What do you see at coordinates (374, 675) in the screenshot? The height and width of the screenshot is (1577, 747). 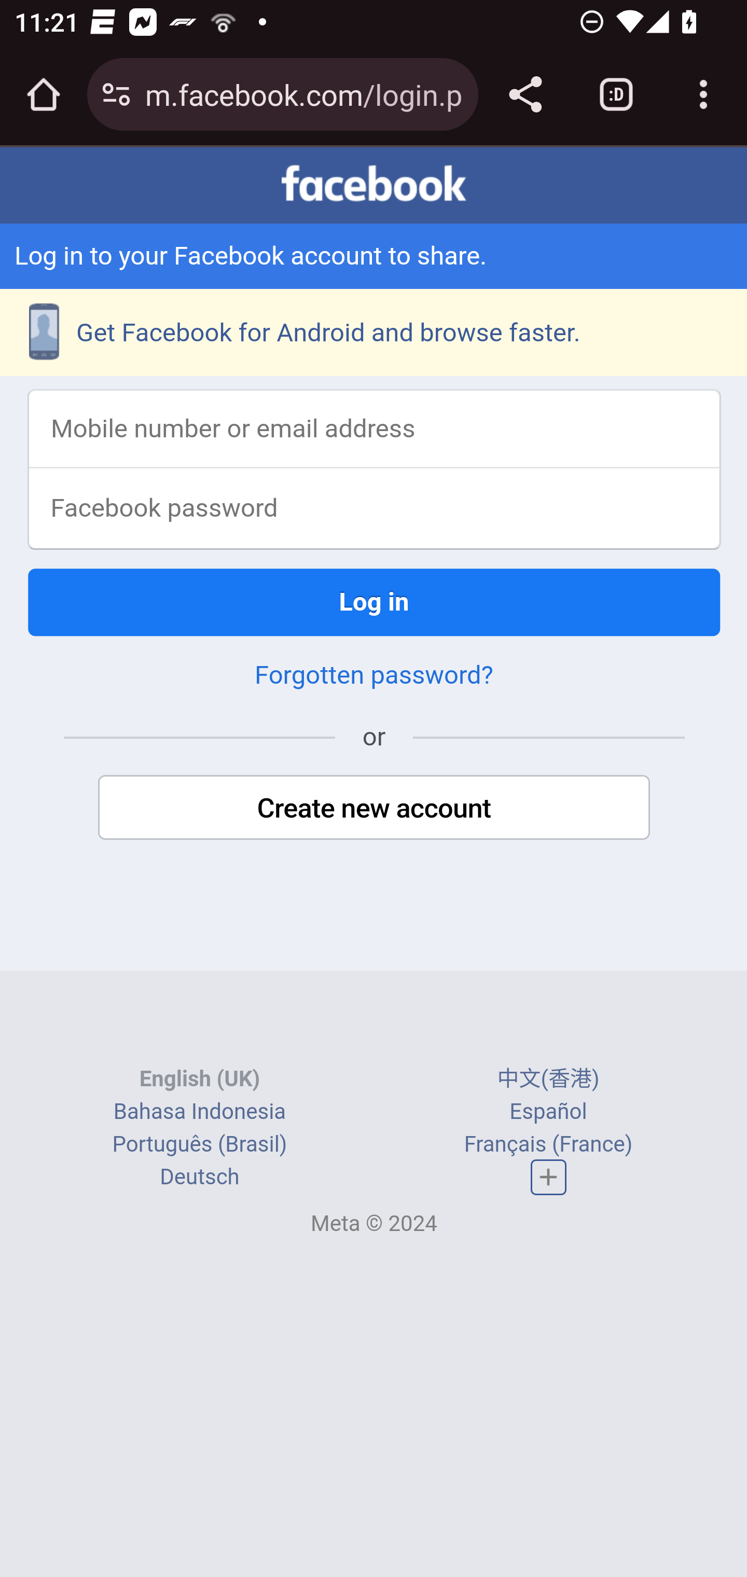 I see `Forgotten password?` at bounding box center [374, 675].